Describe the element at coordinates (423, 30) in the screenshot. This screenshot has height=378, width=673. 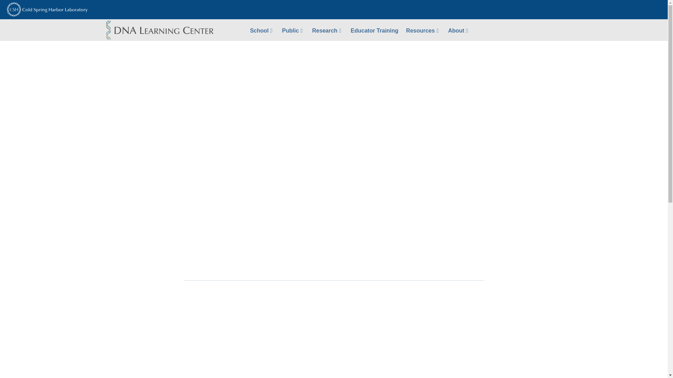
I see `Resources` at that location.